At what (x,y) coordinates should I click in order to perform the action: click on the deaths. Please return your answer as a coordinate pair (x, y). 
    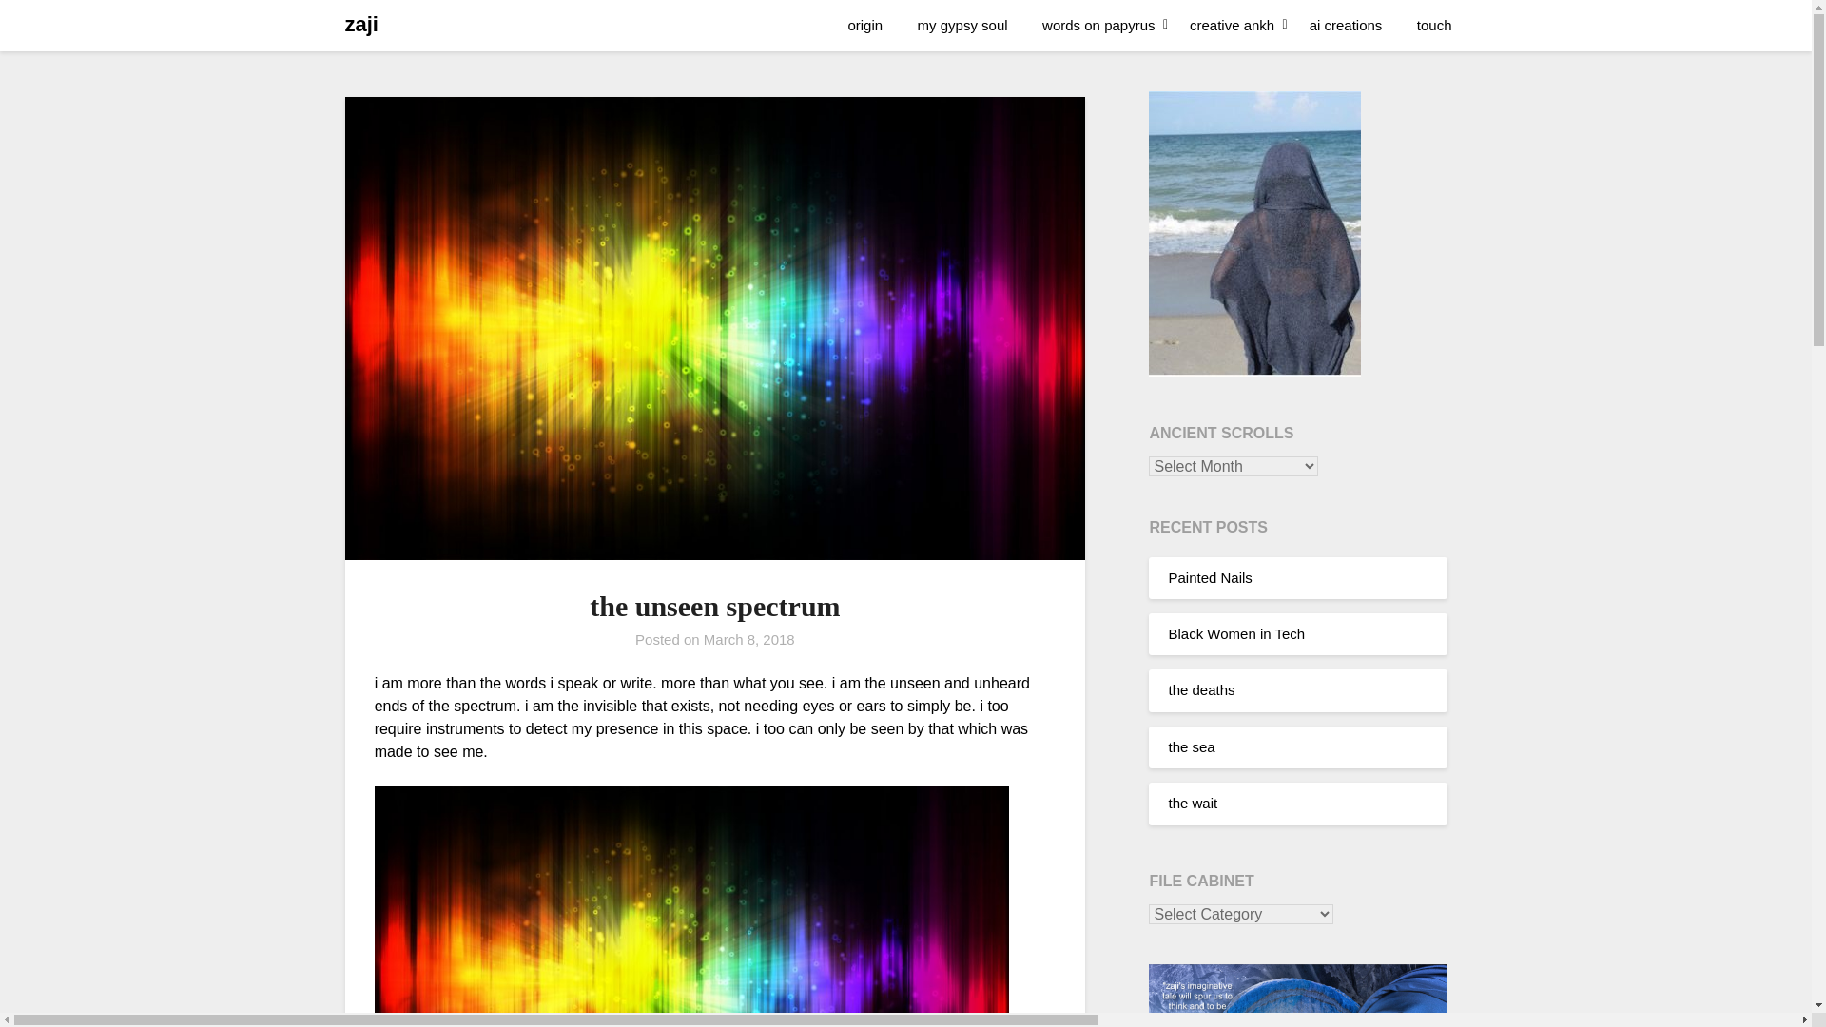
    Looking at the image, I should click on (1200, 690).